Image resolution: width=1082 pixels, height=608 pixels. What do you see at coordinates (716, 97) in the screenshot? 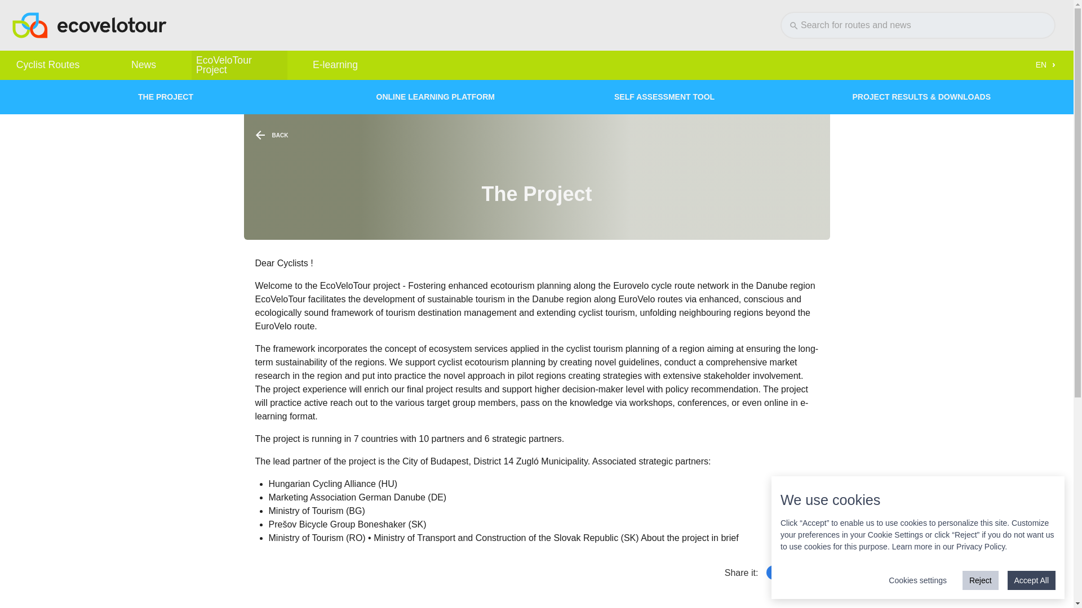
I see `SELF ASSESSMENT TOOL` at bounding box center [716, 97].